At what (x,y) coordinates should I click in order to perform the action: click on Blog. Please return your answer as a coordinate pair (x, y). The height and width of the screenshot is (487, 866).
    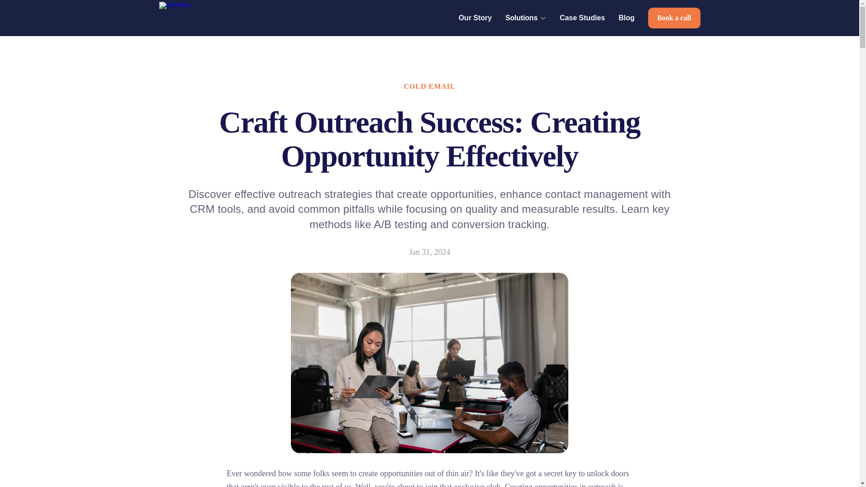
    Looking at the image, I should click on (626, 18).